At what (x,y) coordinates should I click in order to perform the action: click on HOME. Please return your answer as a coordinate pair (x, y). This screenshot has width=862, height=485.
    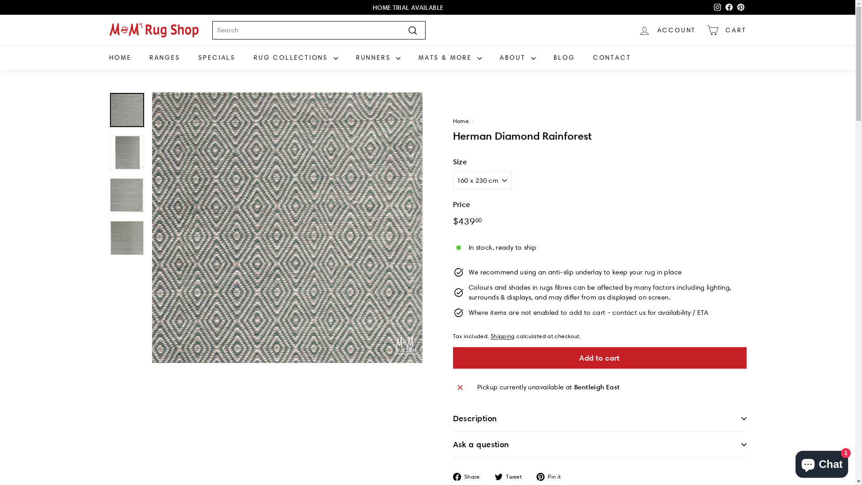
    Looking at the image, I should click on (120, 57).